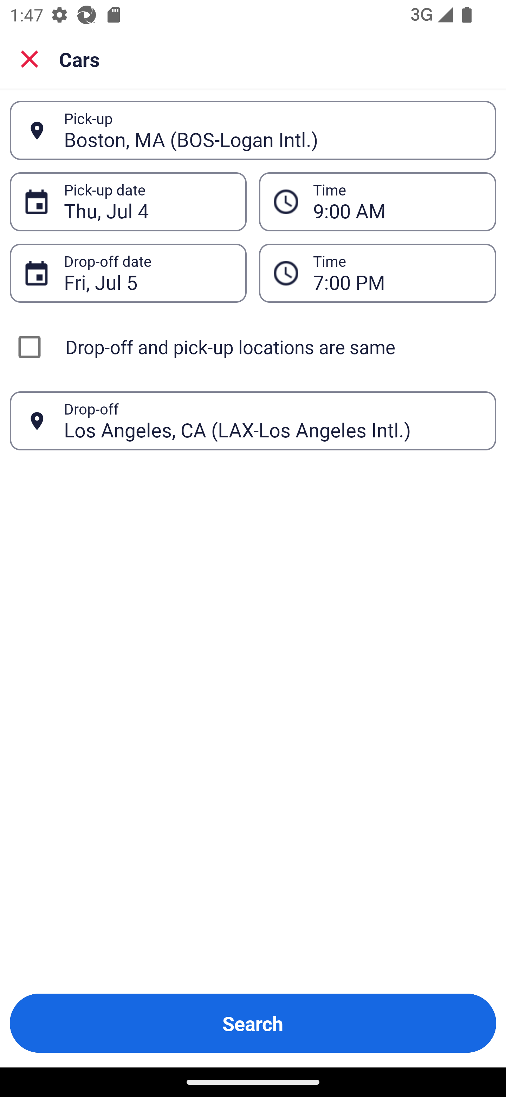  What do you see at coordinates (148, 273) in the screenshot?
I see `Fri, Jul 5` at bounding box center [148, 273].